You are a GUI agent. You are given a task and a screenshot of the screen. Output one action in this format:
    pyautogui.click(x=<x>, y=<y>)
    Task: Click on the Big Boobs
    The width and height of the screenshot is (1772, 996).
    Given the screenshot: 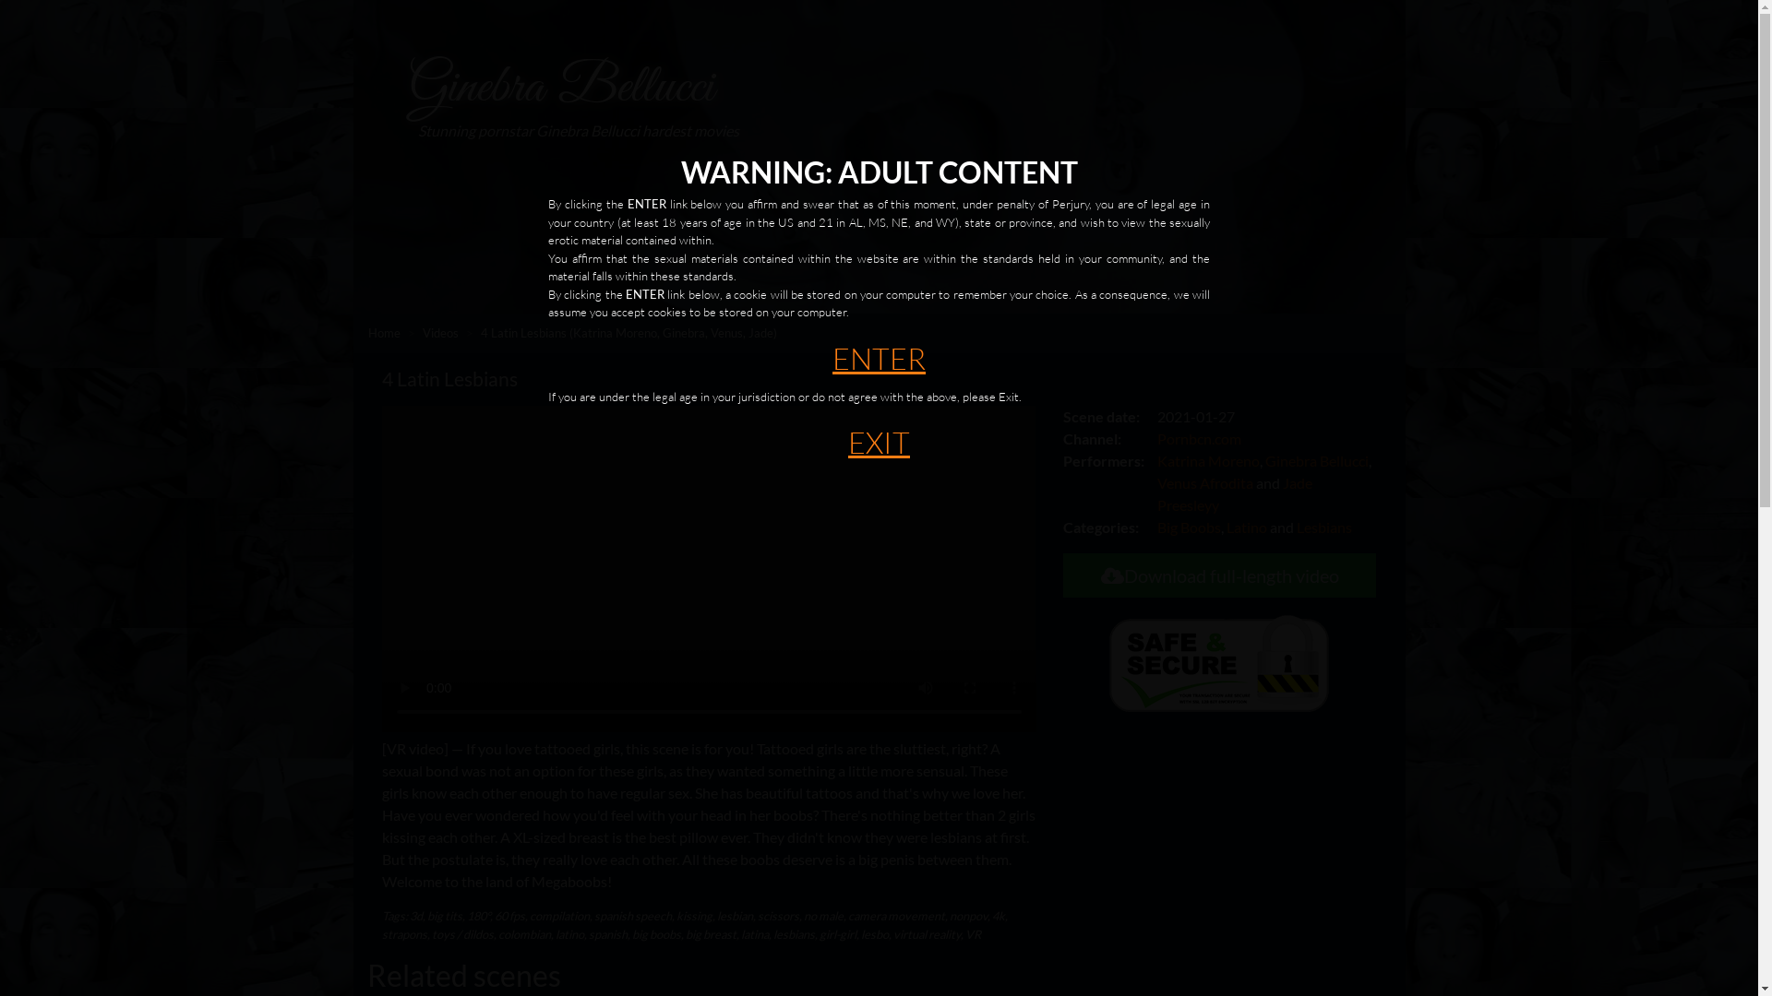 What is the action you would take?
    pyautogui.click(x=1189, y=528)
    